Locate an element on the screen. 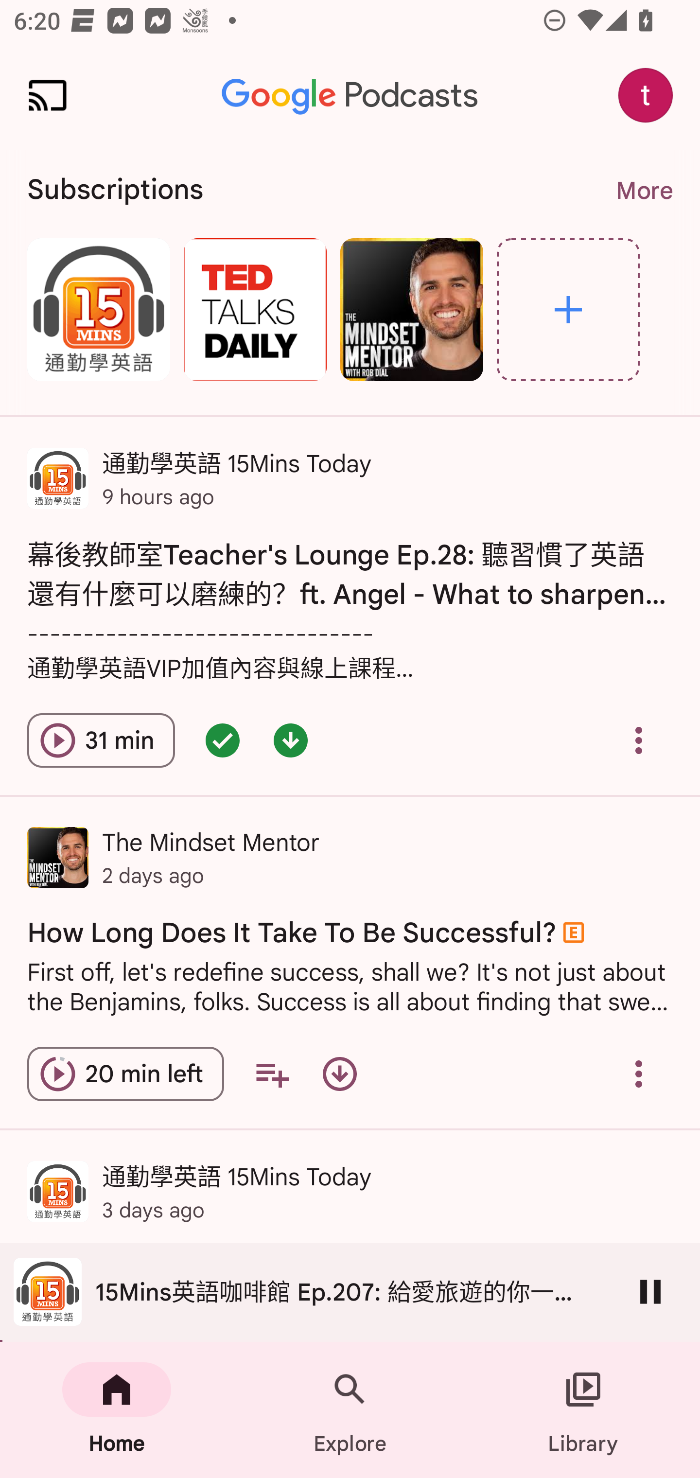 The width and height of the screenshot is (700, 1478). Overflow menu is located at coordinates (639, 1073).